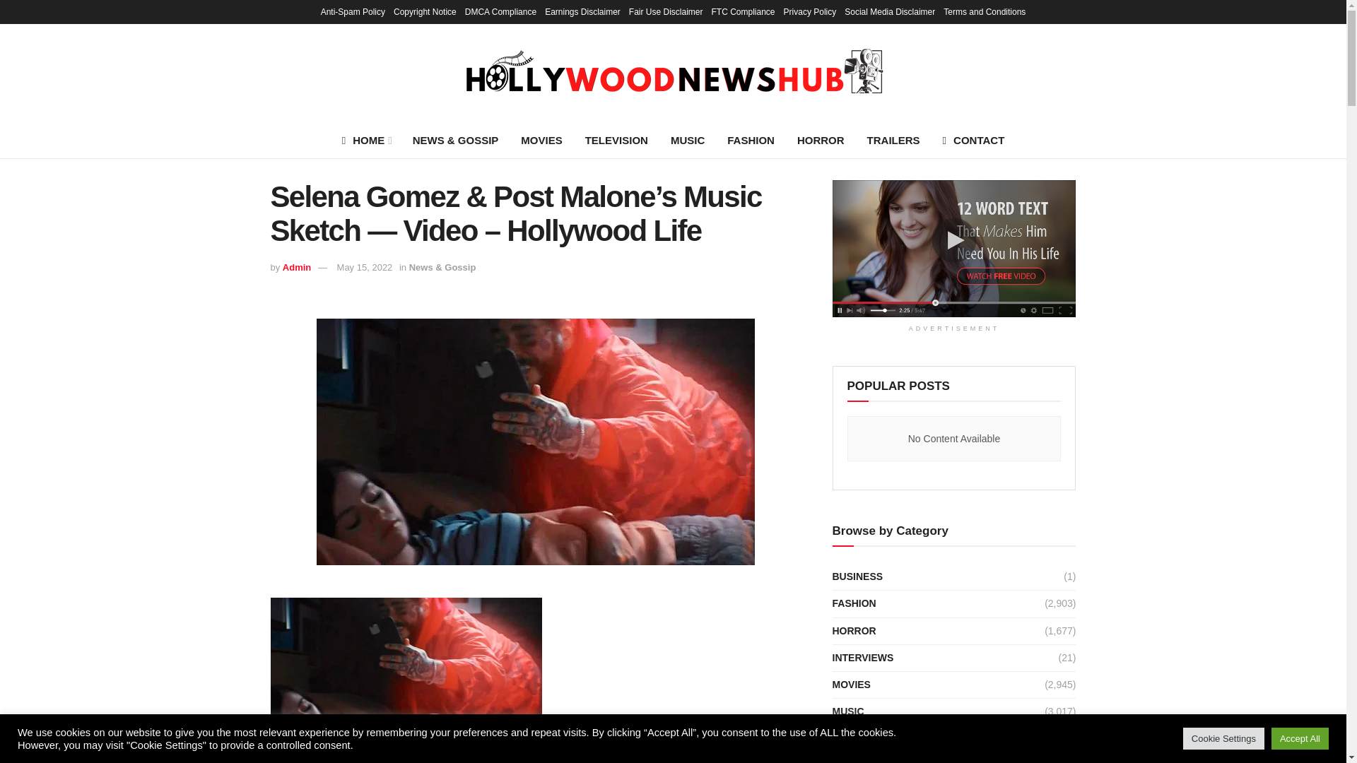 The width and height of the screenshot is (1357, 763). I want to click on Privacy Policy, so click(810, 11).